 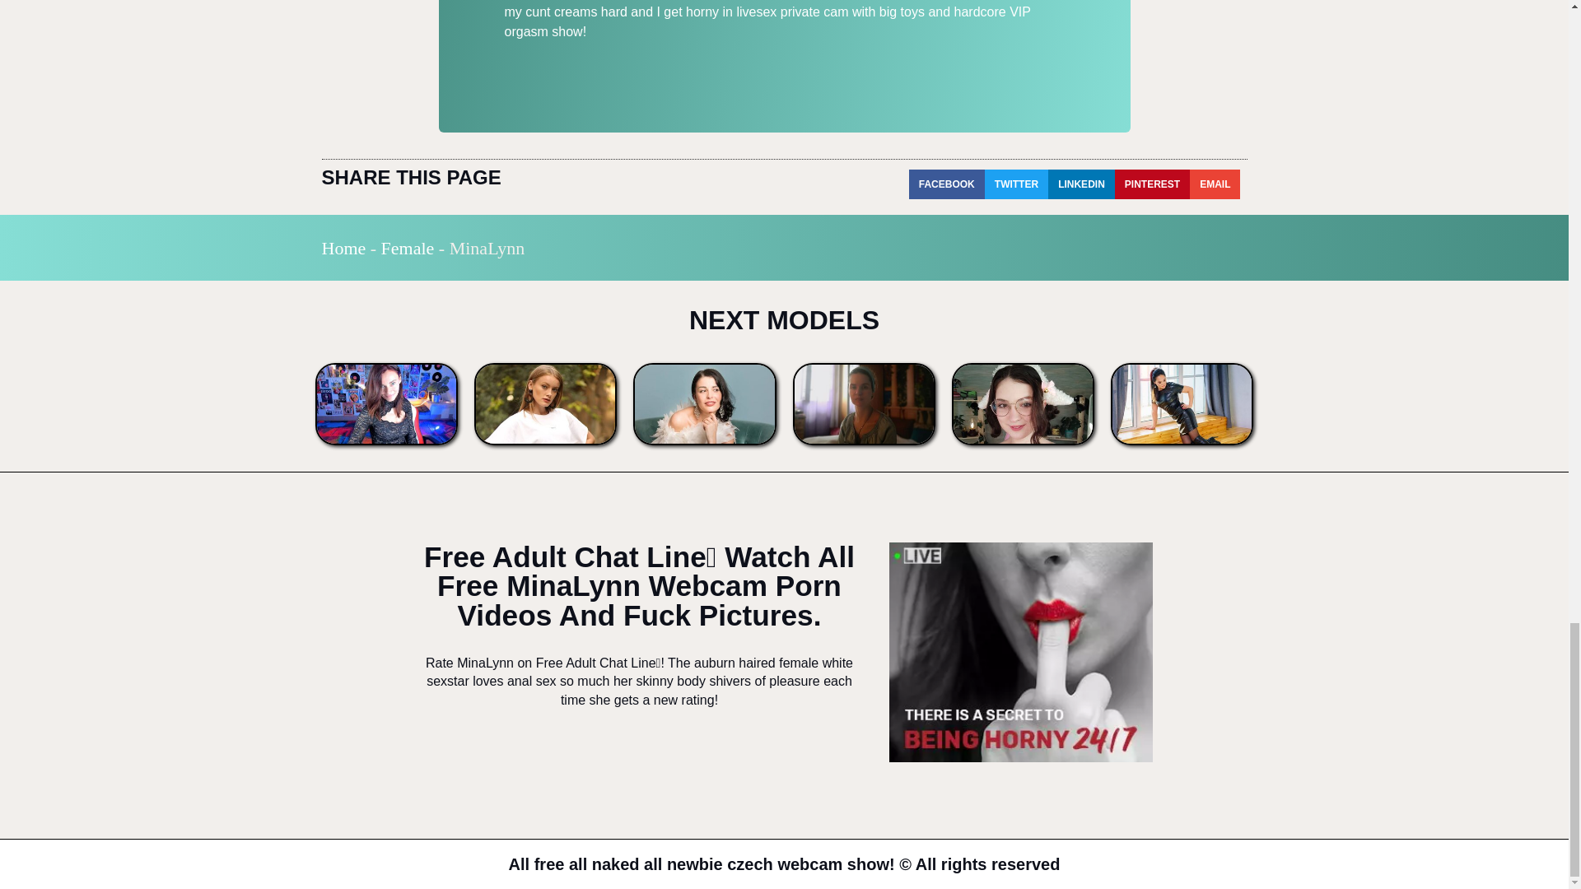 I want to click on Female, so click(x=408, y=249).